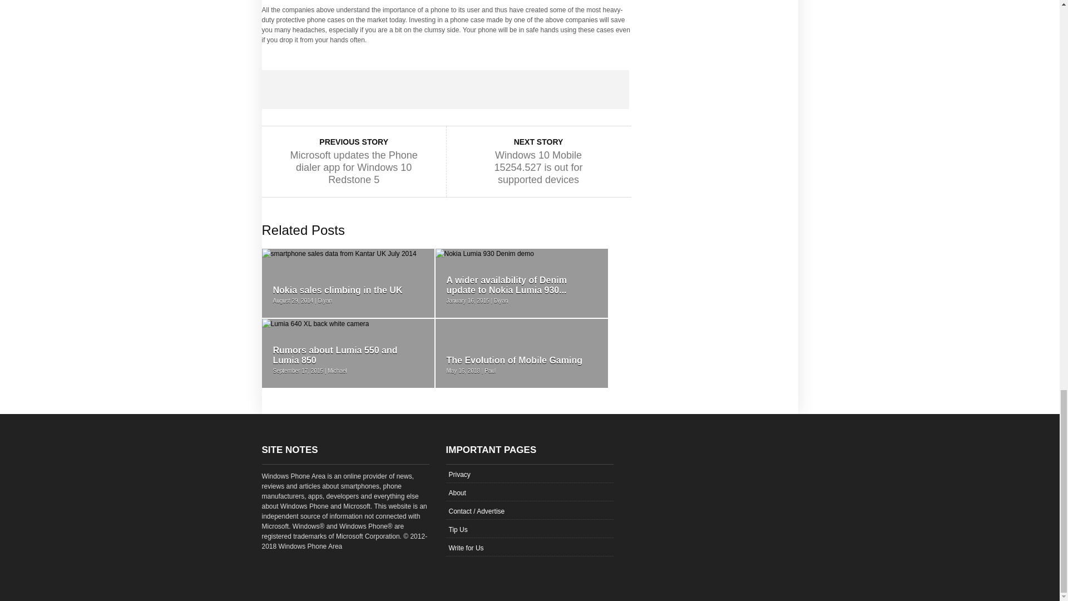  I want to click on Email This, so click(592, 89).